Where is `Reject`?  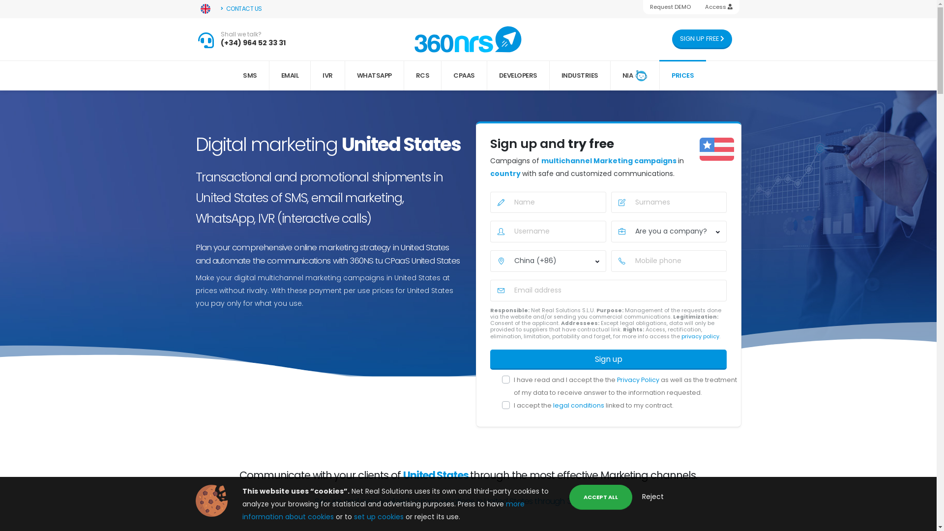
Reject is located at coordinates (653, 497).